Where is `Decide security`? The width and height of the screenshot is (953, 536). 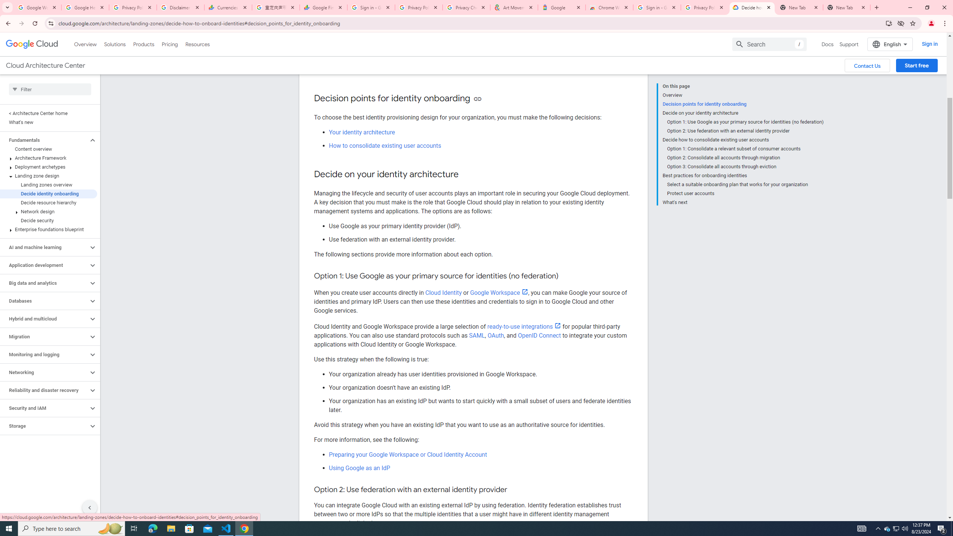
Decide security is located at coordinates (48, 220).